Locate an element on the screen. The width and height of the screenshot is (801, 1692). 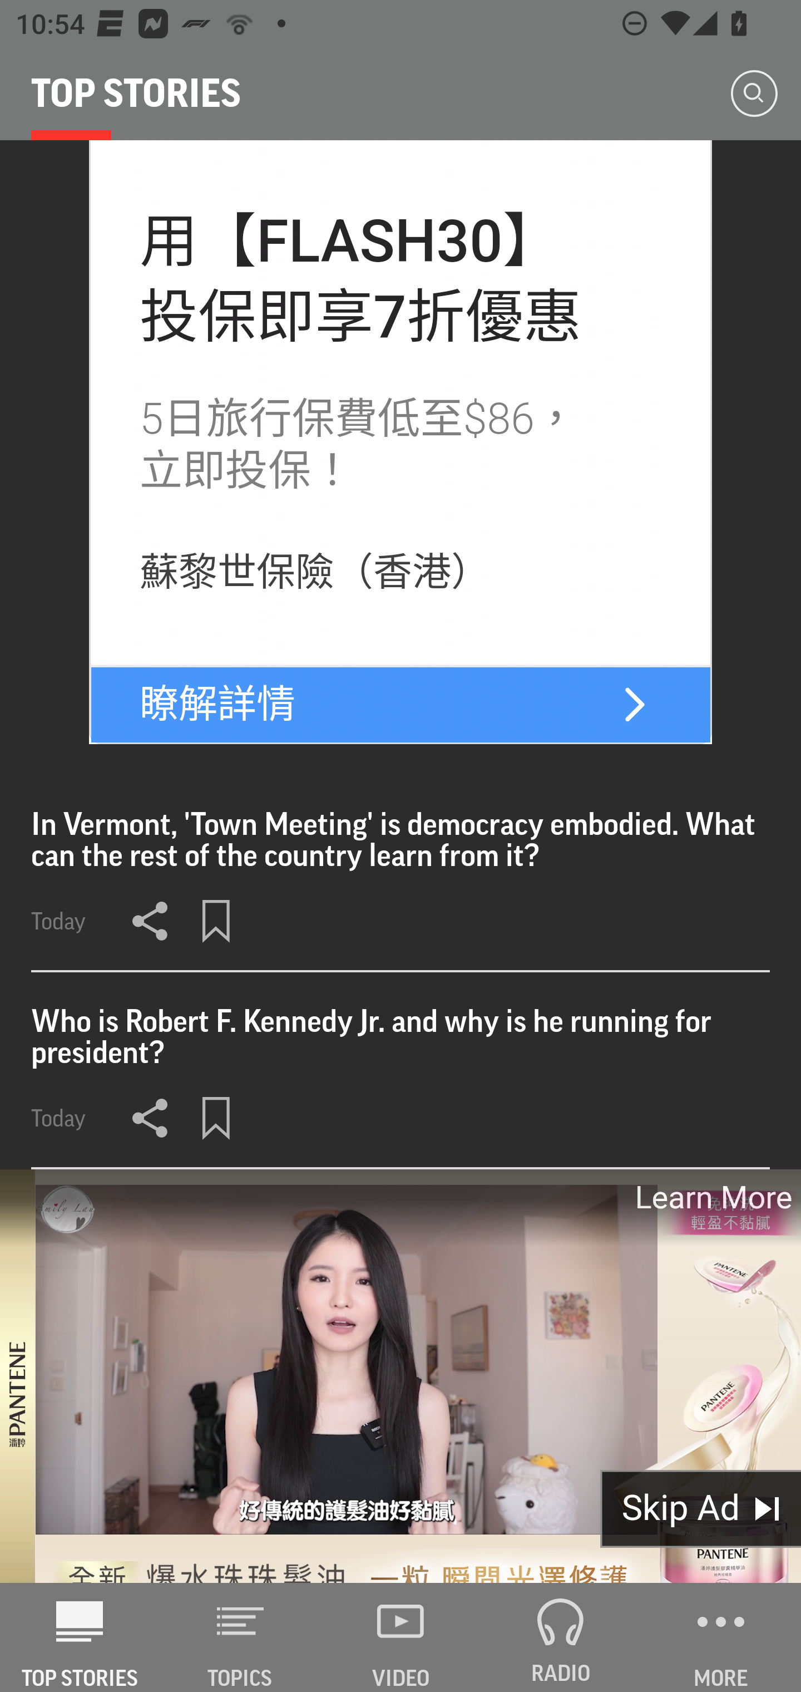
MORE is located at coordinates (721, 1637).